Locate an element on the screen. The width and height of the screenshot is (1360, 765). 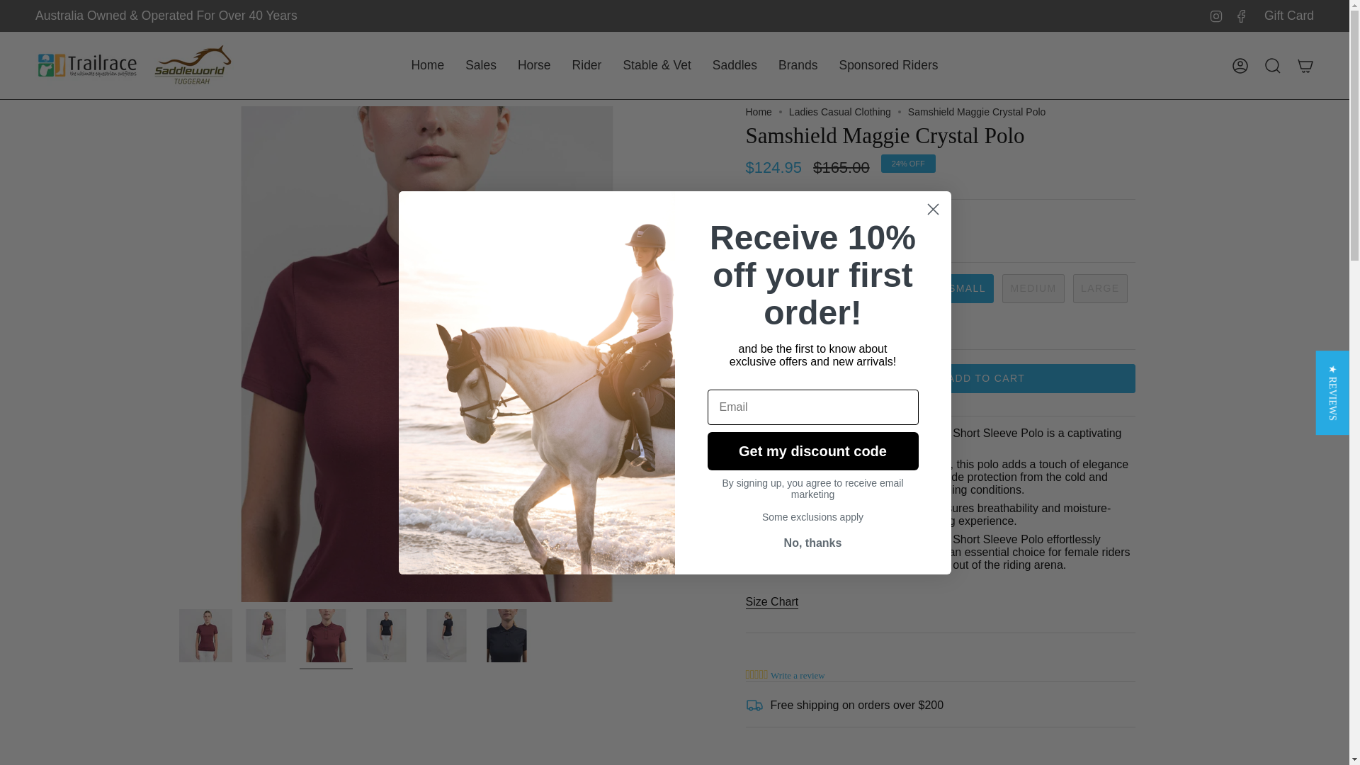
Close dialog 1 is located at coordinates (932, 209).